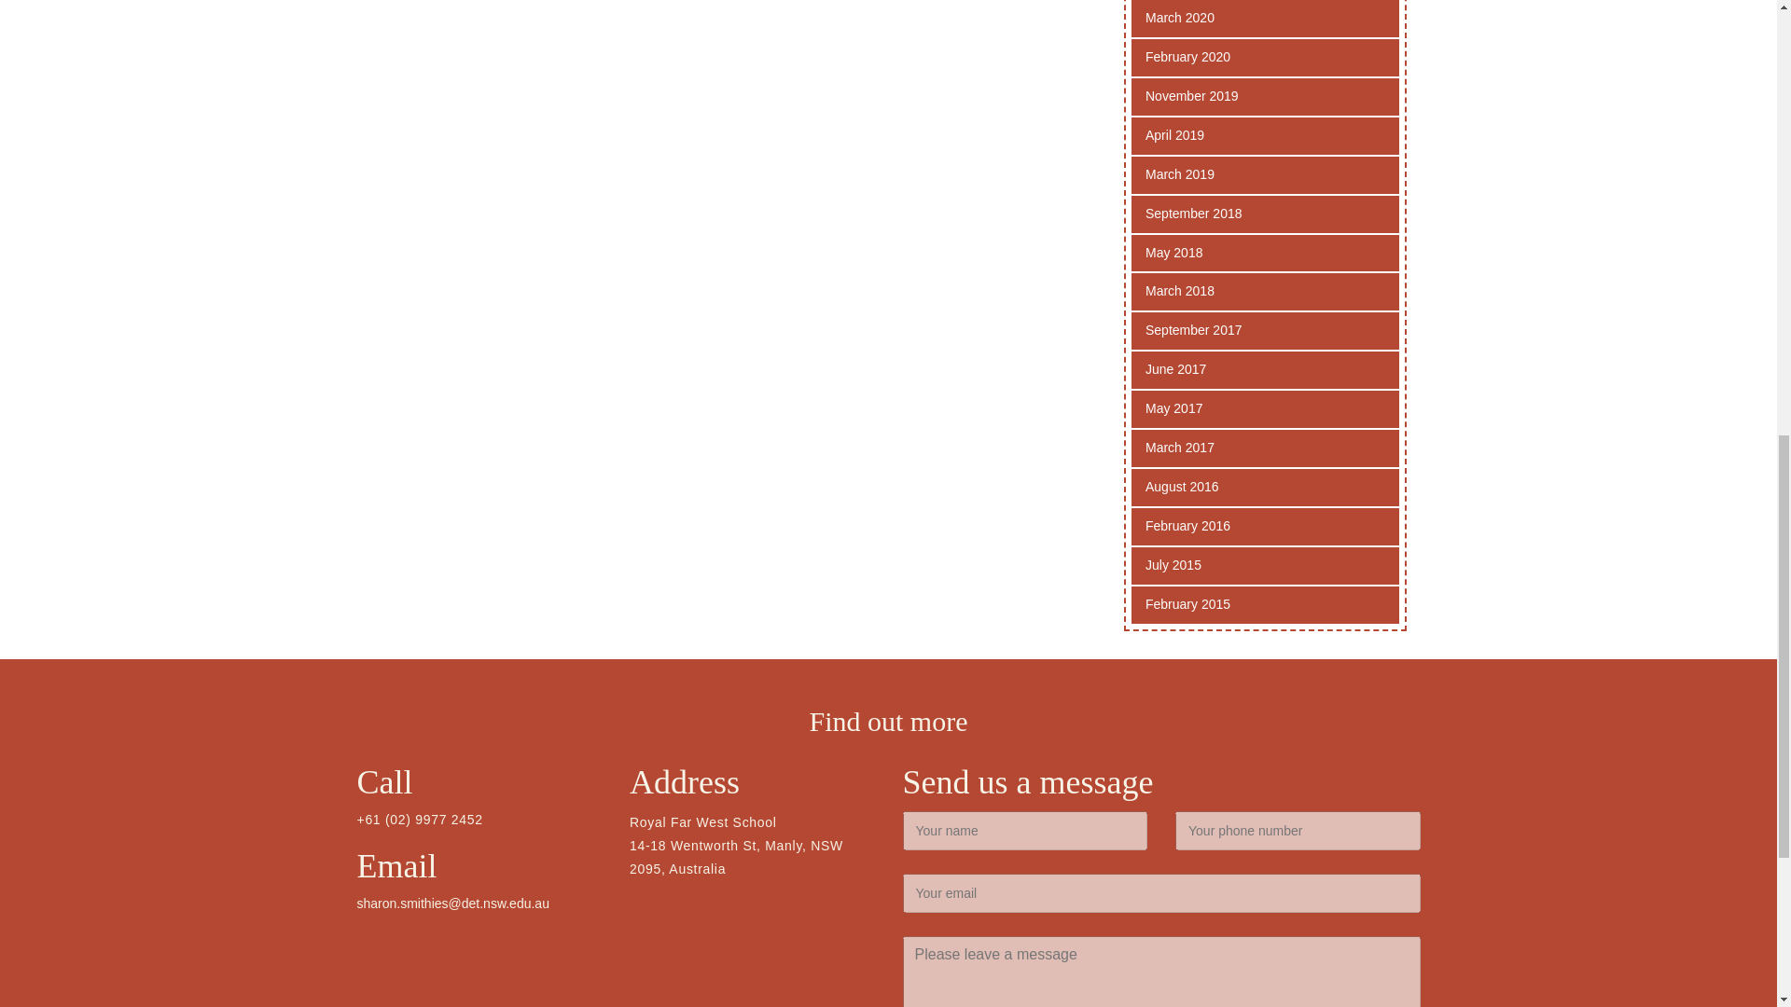 This screenshot has width=1791, height=1007. What do you see at coordinates (1265, 58) in the screenshot?
I see `February 2020` at bounding box center [1265, 58].